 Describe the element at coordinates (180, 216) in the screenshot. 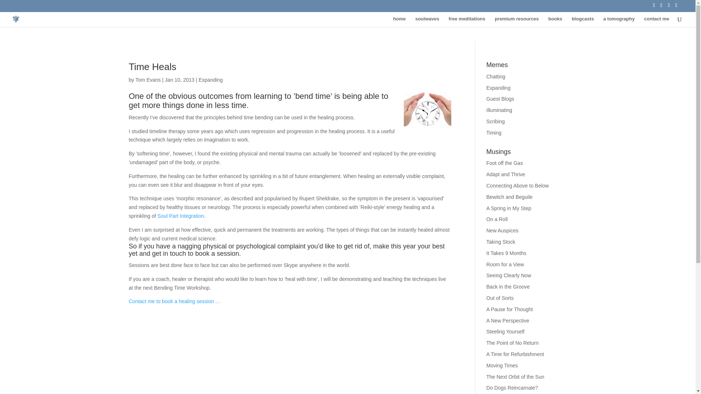

I see `Soul Part Integration` at that location.